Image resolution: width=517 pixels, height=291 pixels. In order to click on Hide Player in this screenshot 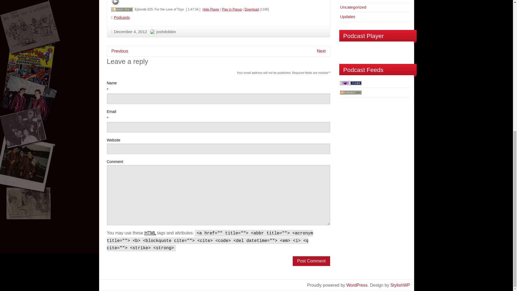, I will do `click(211, 9)`.